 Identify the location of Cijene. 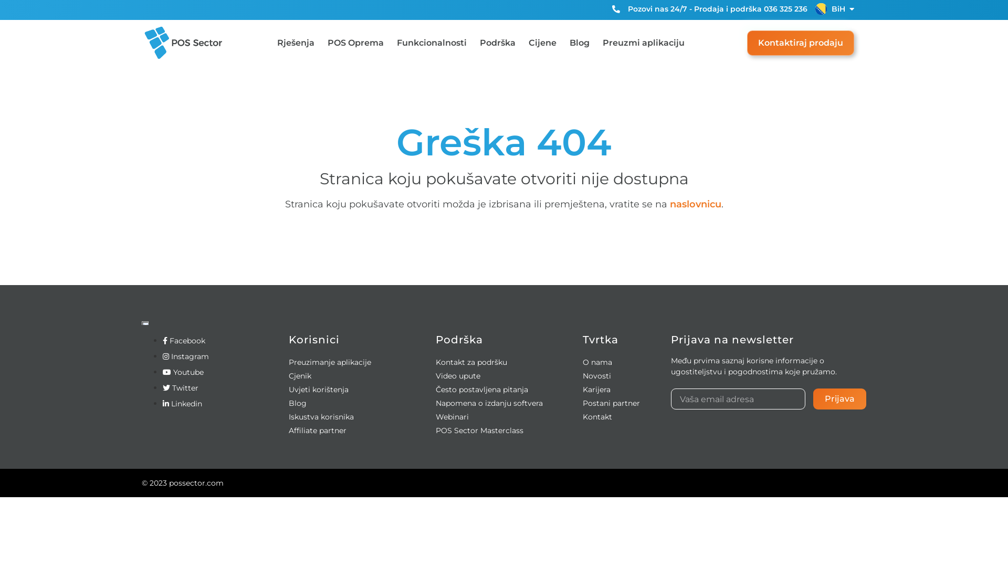
(542, 43).